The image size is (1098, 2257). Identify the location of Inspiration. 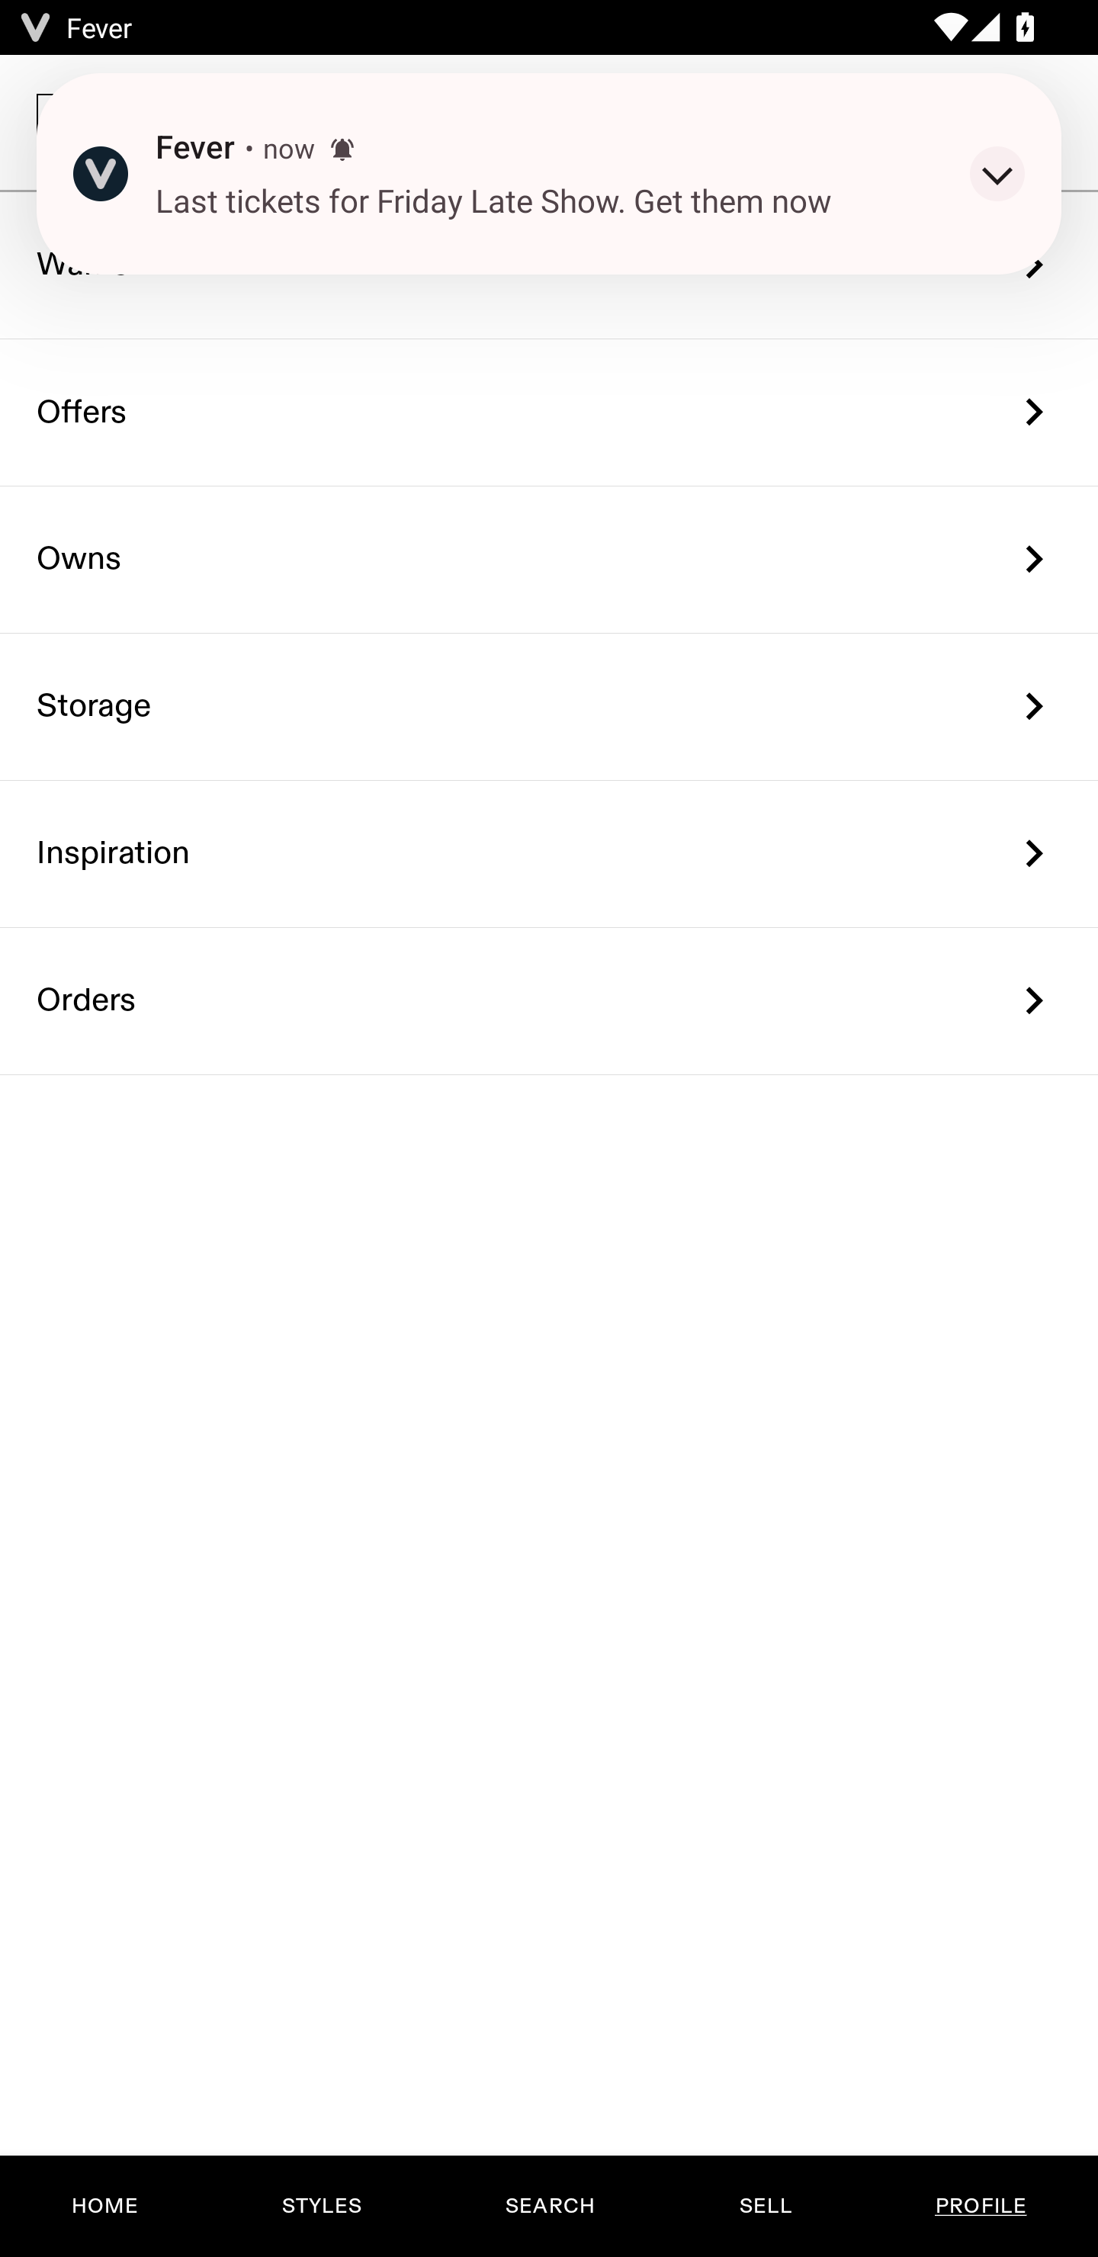
(549, 854).